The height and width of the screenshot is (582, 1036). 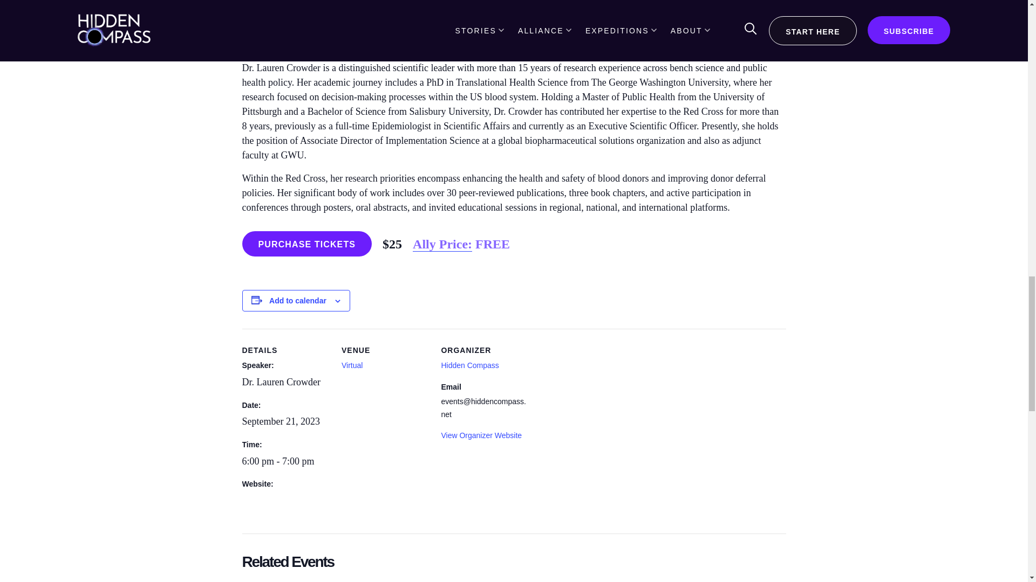 What do you see at coordinates (469, 365) in the screenshot?
I see `Hidden Compass` at bounding box center [469, 365].